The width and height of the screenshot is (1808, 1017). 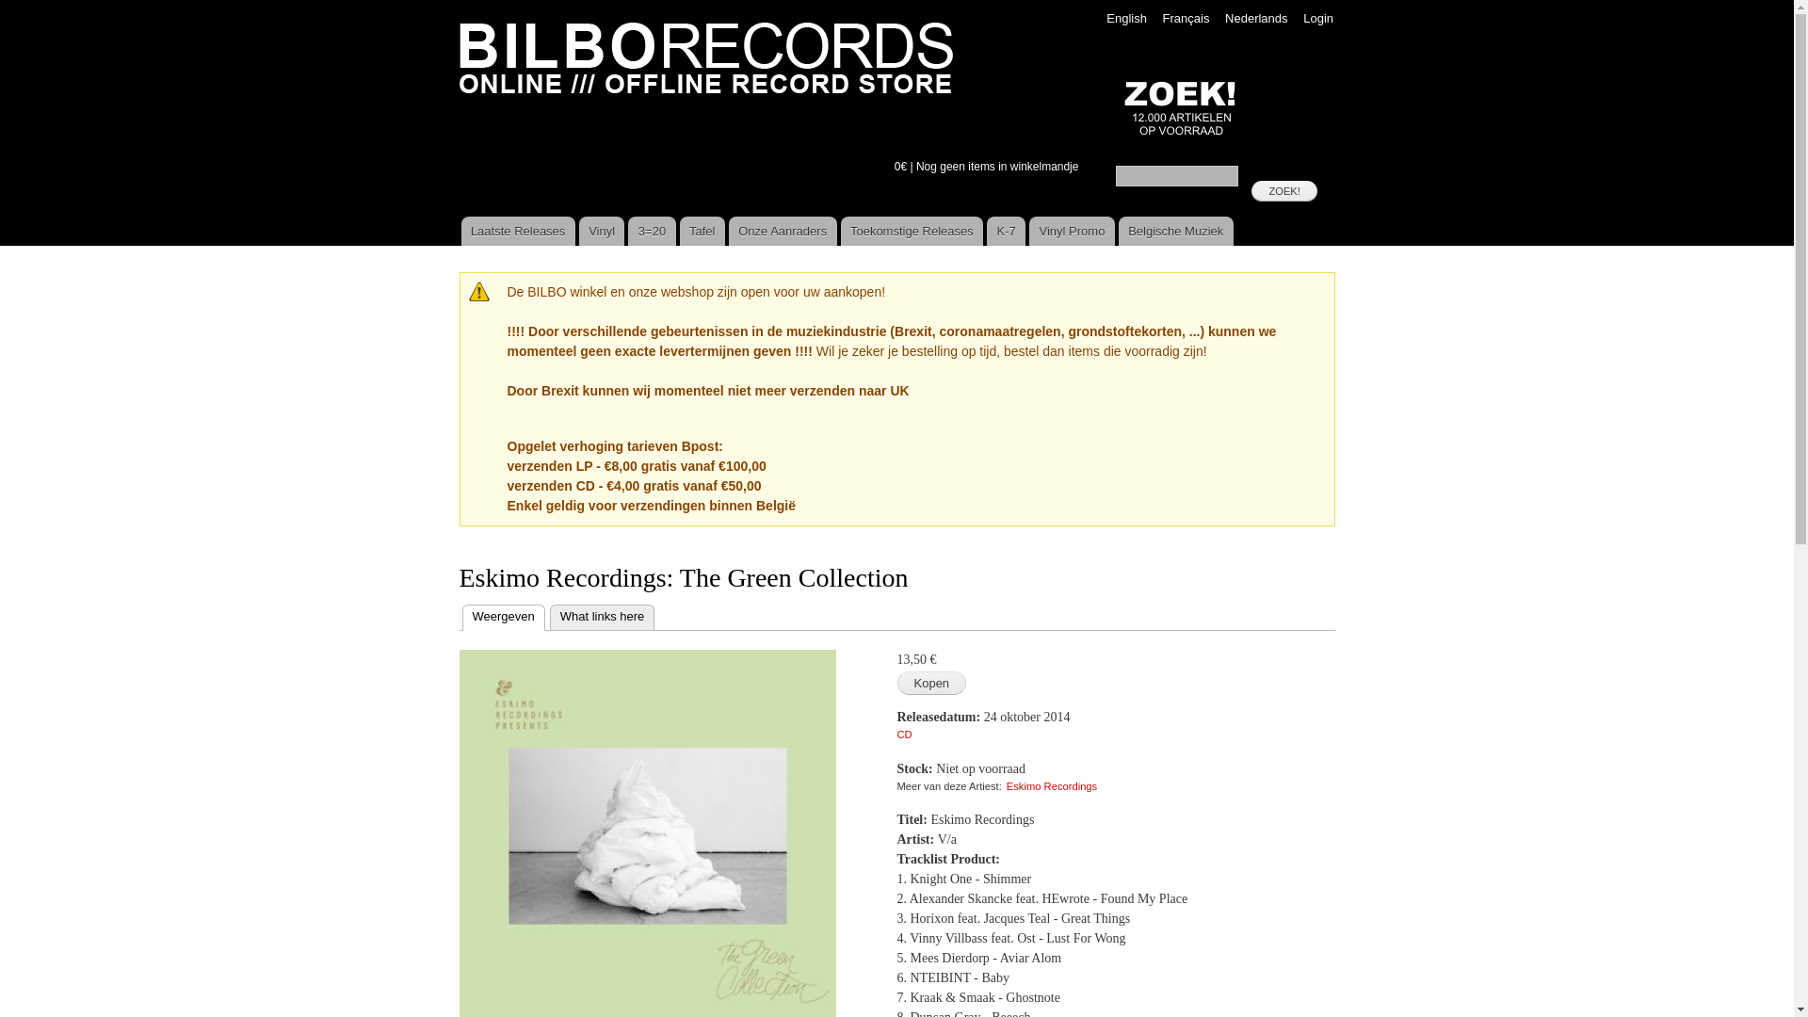 What do you see at coordinates (904, 734) in the screenshot?
I see `CD` at bounding box center [904, 734].